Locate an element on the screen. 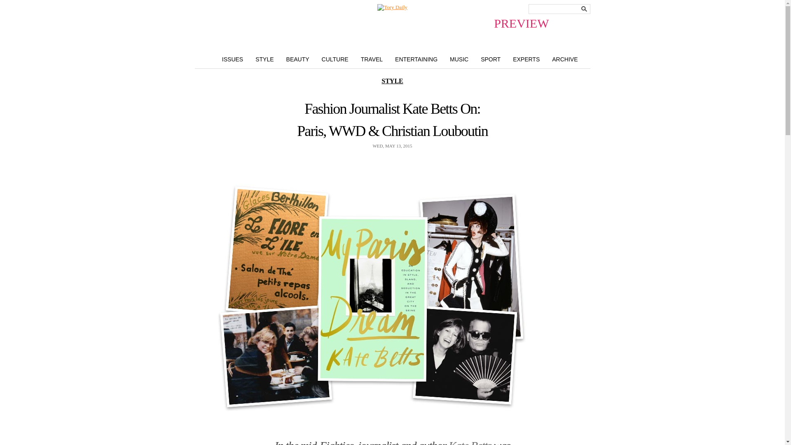 Image resolution: width=791 pixels, height=445 pixels. Travel is located at coordinates (372, 59).